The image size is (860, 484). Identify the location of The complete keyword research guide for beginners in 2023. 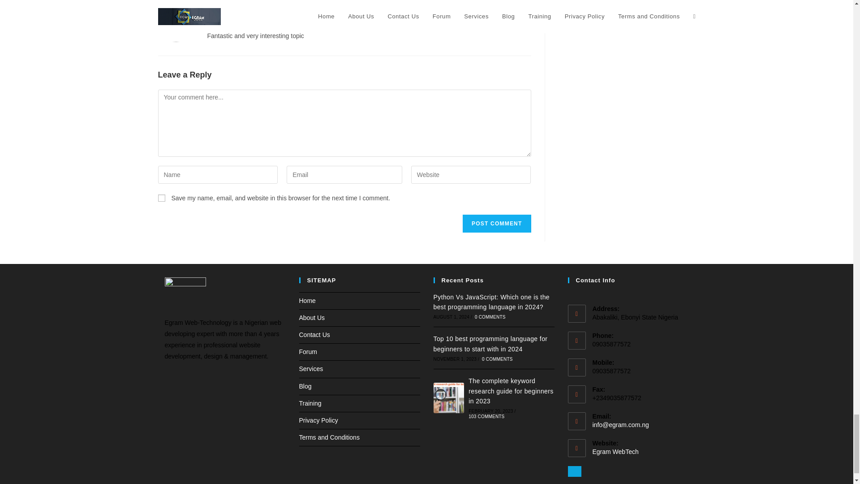
(449, 398).